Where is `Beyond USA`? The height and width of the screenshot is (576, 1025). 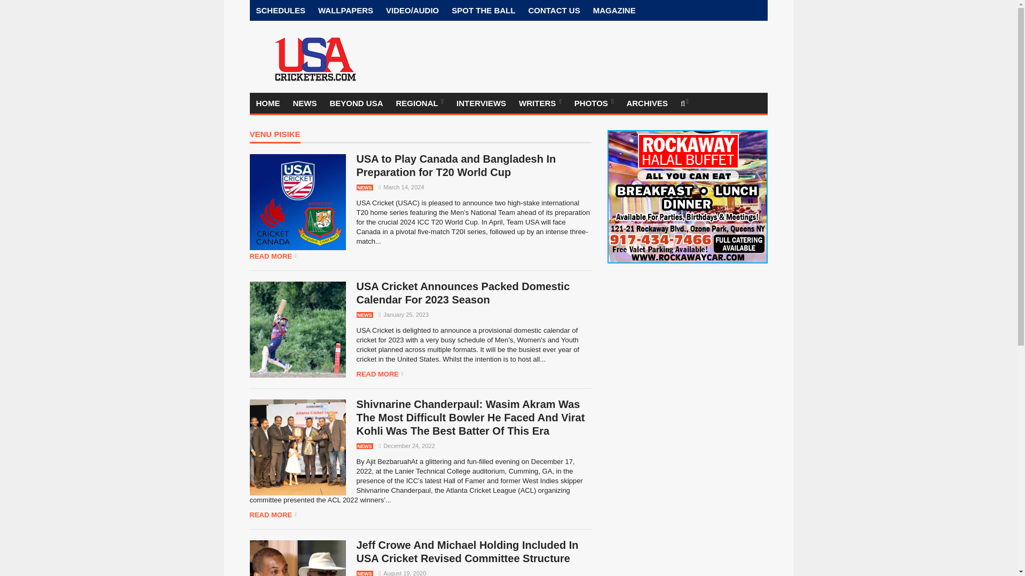 Beyond USA is located at coordinates (357, 102).